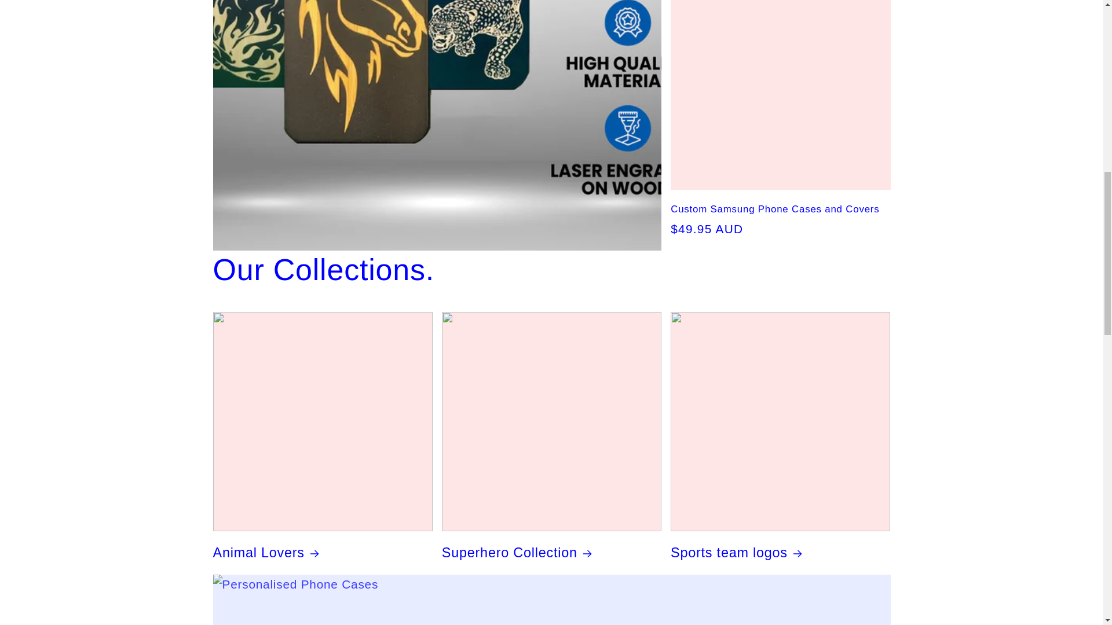  What do you see at coordinates (780, 209) in the screenshot?
I see `Custom Samsung Phone Cases and Covers` at bounding box center [780, 209].